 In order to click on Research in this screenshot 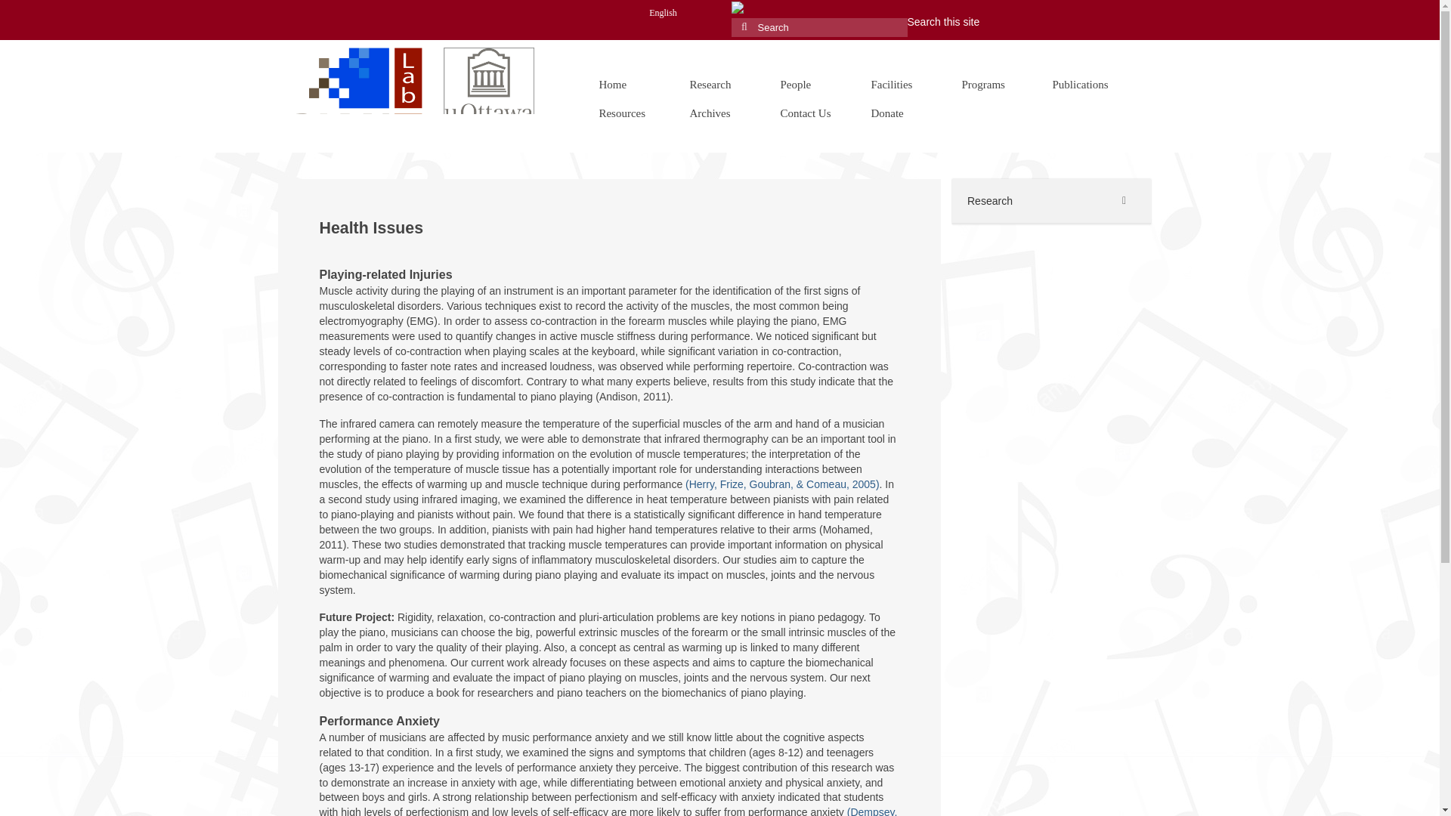, I will do `click(719, 84)`.